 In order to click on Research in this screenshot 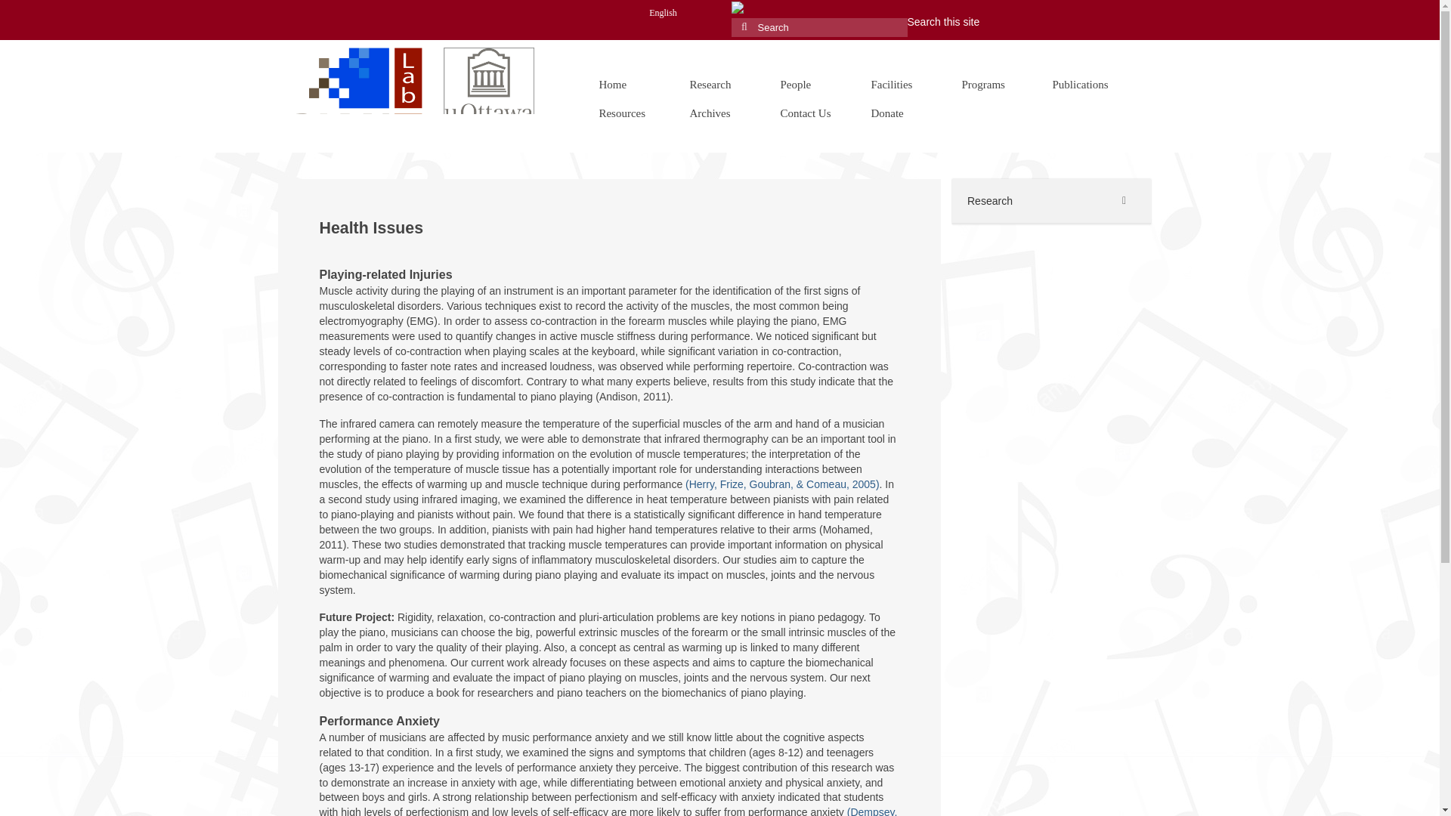, I will do `click(719, 84)`.